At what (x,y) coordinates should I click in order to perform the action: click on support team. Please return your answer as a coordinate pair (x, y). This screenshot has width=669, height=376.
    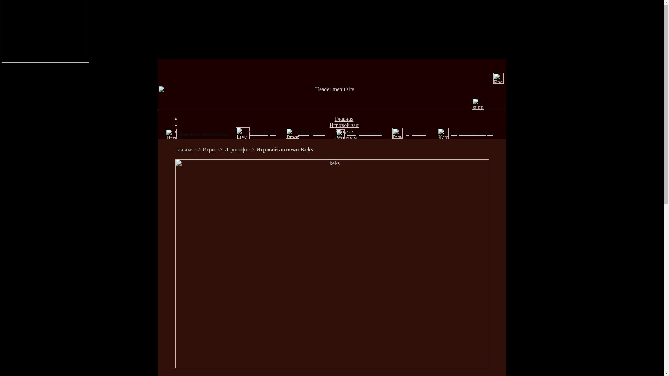
    Looking at the image, I should click on (478, 104).